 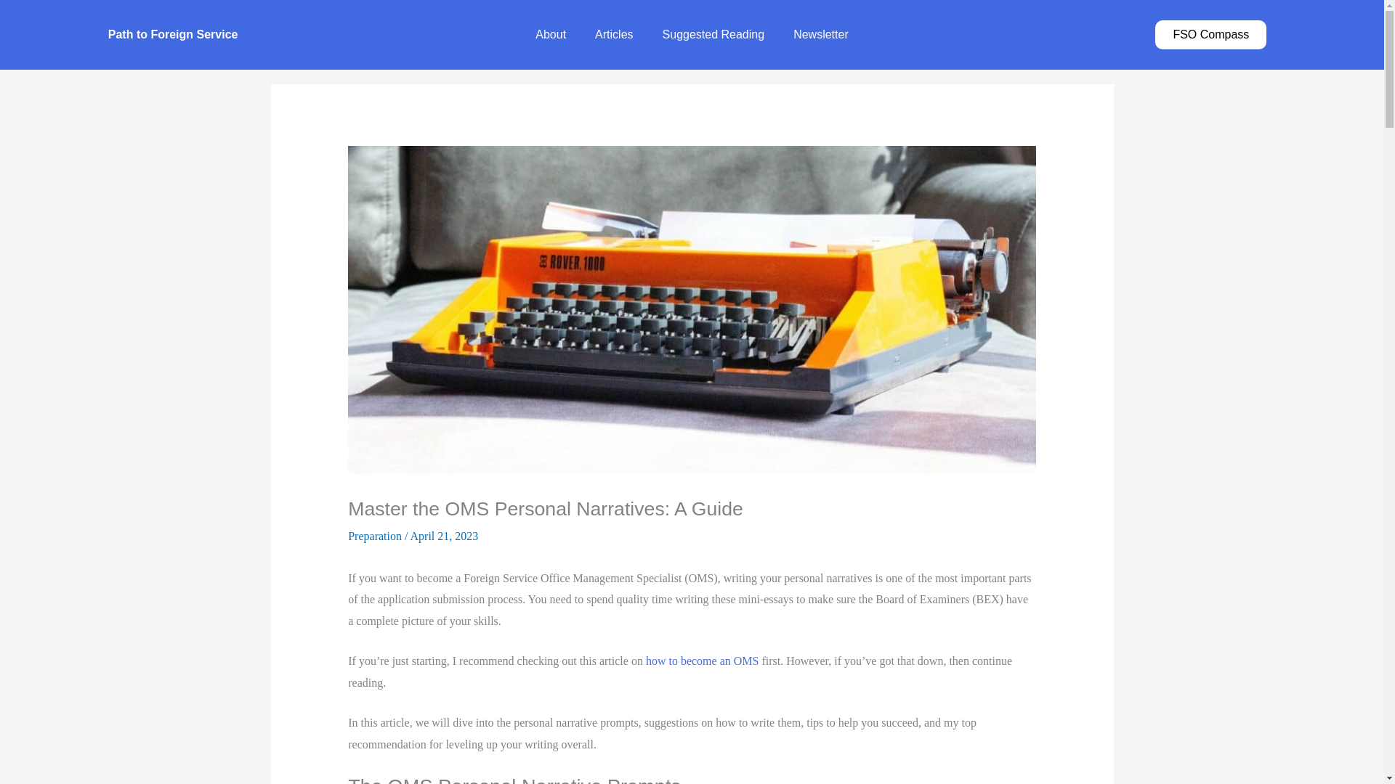 What do you see at coordinates (173, 35) in the screenshot?
I see `Path to Foreign Service` at bounding box center [173, 35].